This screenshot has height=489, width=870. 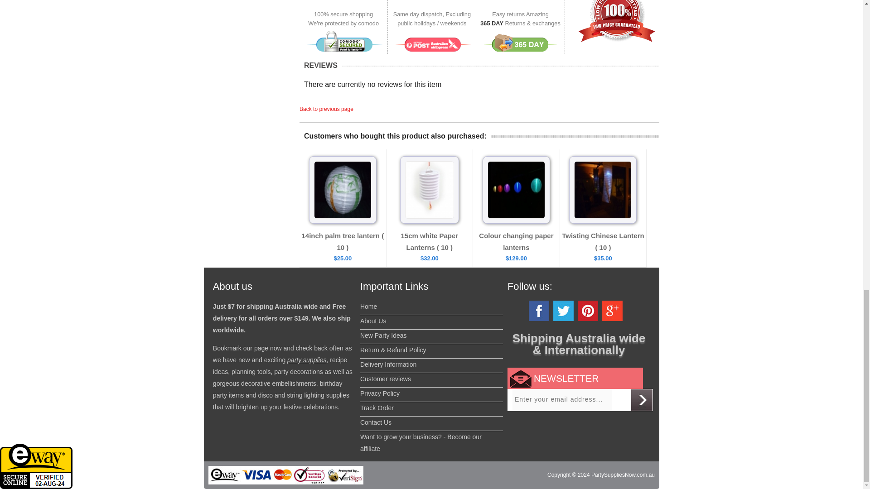 I want to click on Colour changing paper lanterns, so click(x=516, y=241).